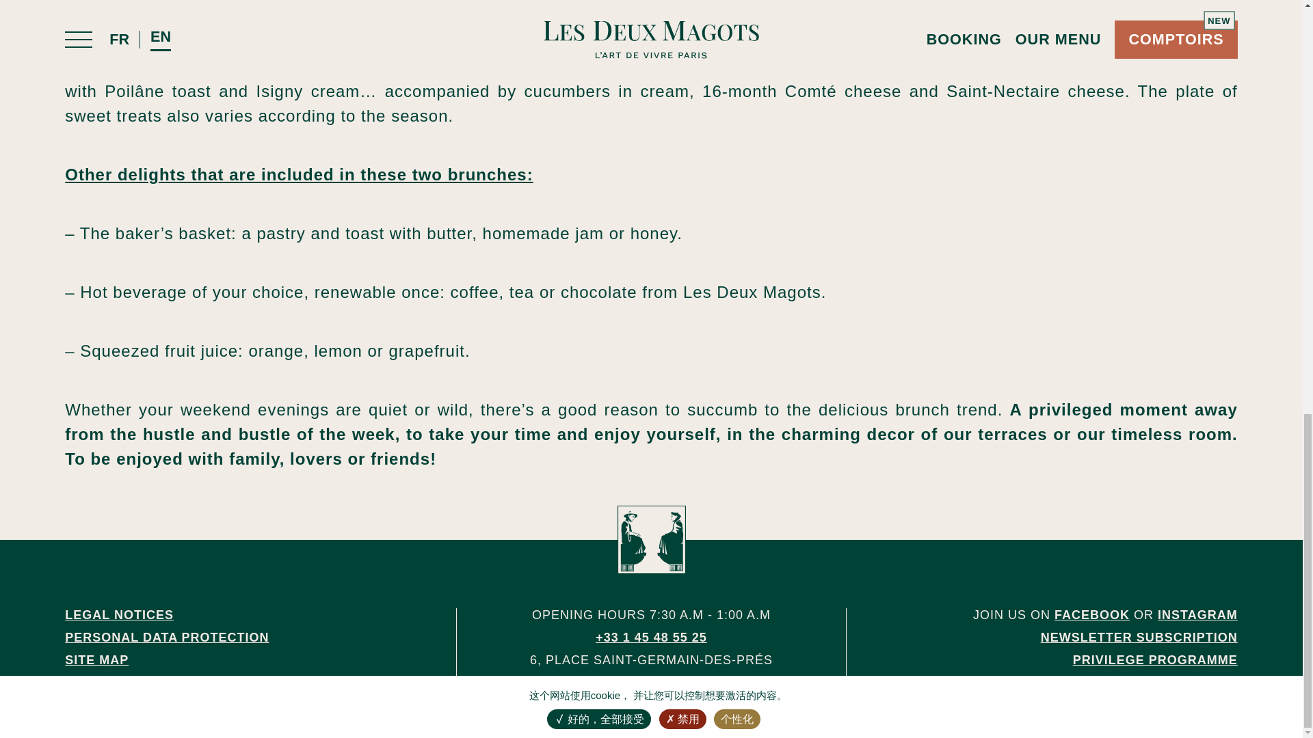 This screenshot has width=1313, height=738. Describe the element at coordinates (1198, 615) in the screenshot. I see `INSTAGRAM` at that location.